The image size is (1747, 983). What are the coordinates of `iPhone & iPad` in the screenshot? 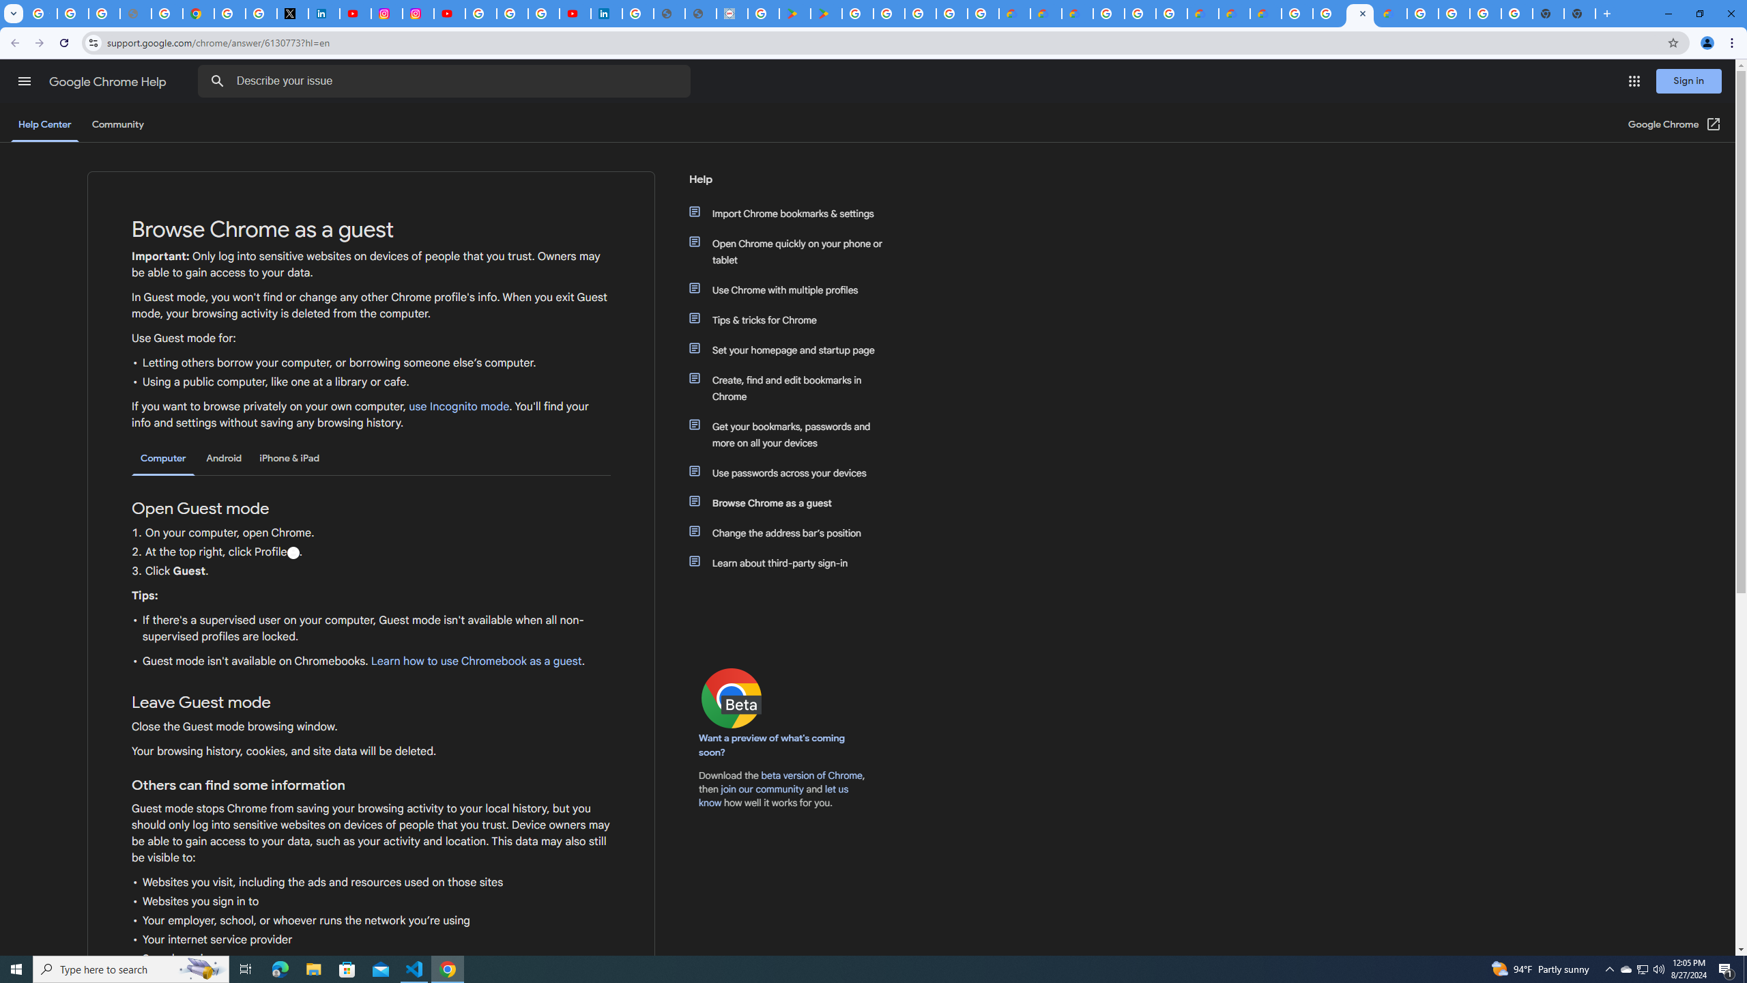 It's located at (289, 459).